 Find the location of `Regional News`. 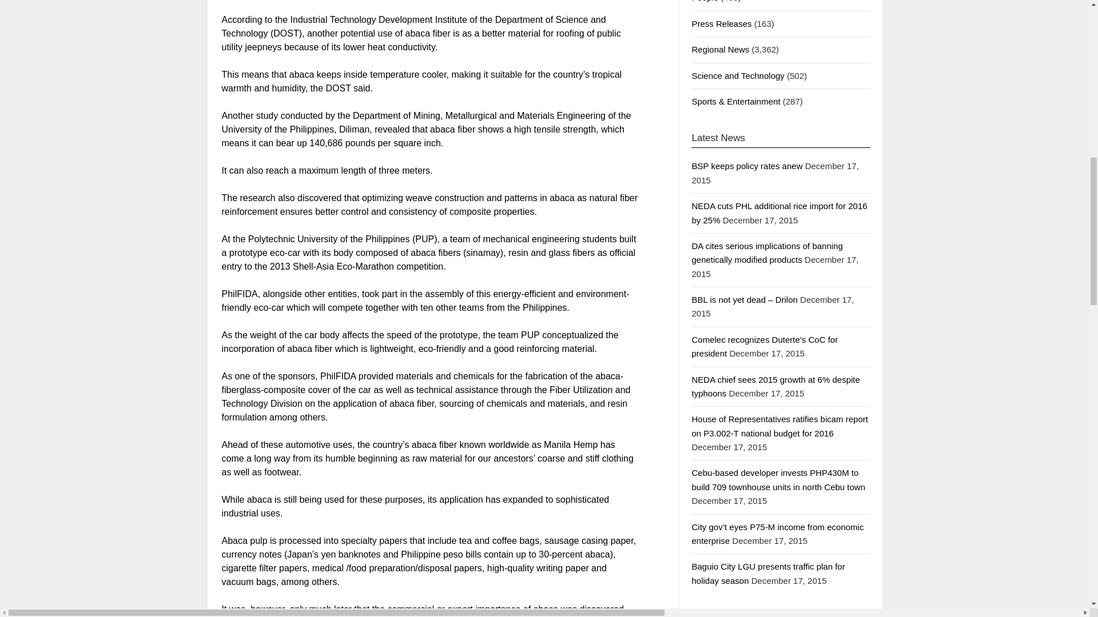

Regional News is located at coordinates (720, 49).